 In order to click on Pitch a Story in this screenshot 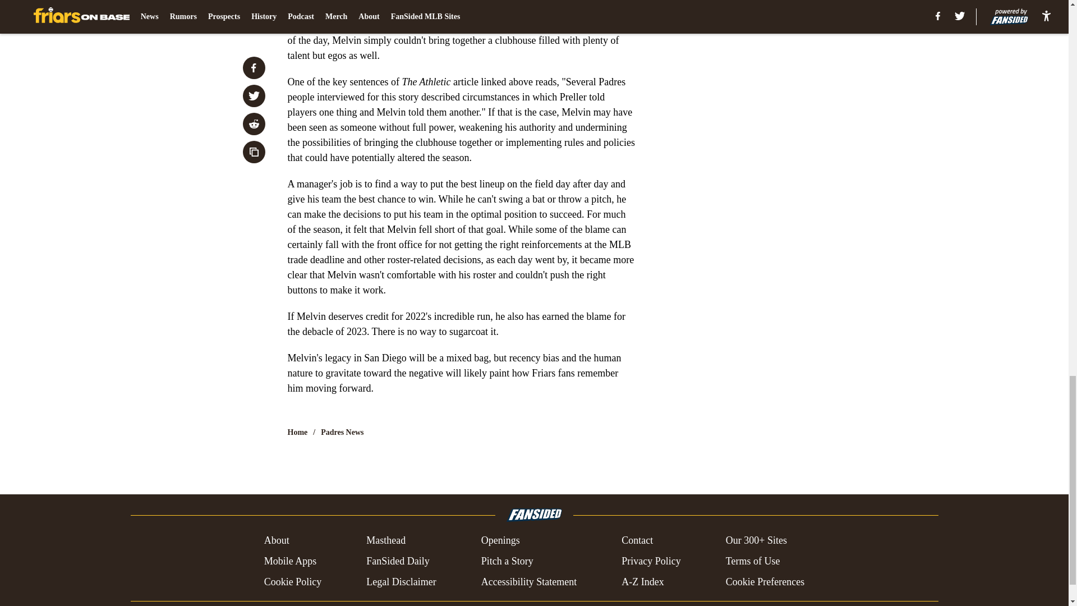, I will do `click(507, 561)`.